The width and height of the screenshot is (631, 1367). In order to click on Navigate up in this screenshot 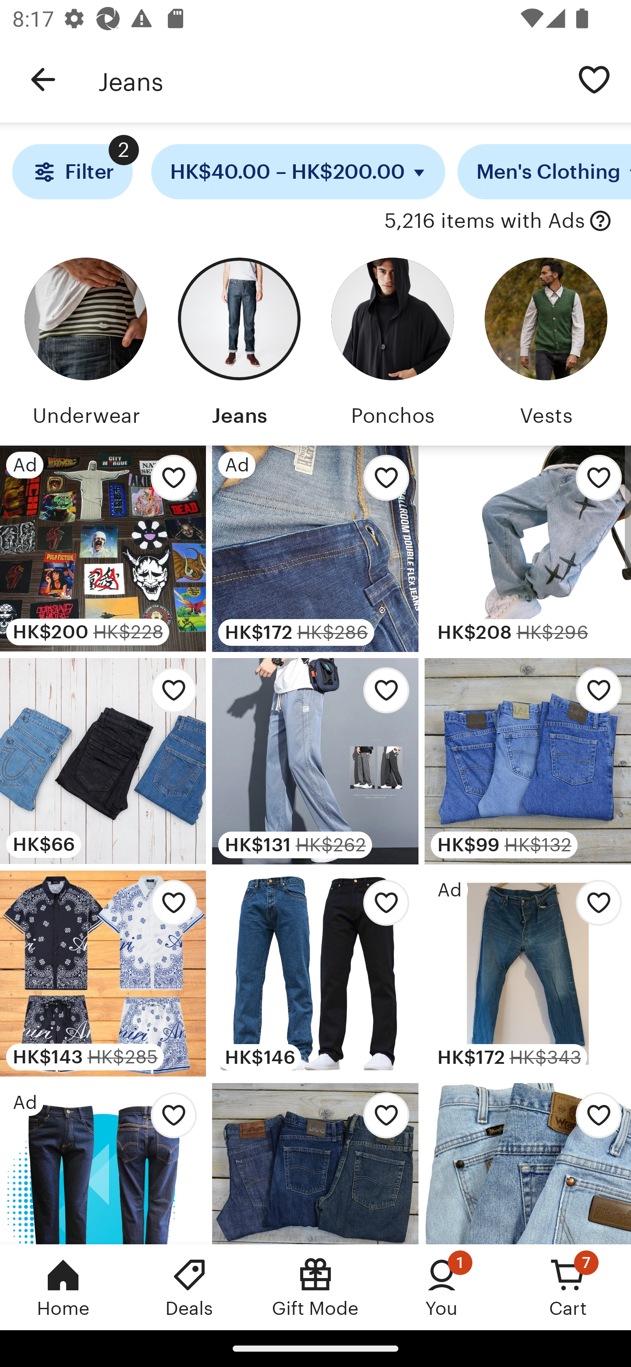, I will do `click(43, 80)`.